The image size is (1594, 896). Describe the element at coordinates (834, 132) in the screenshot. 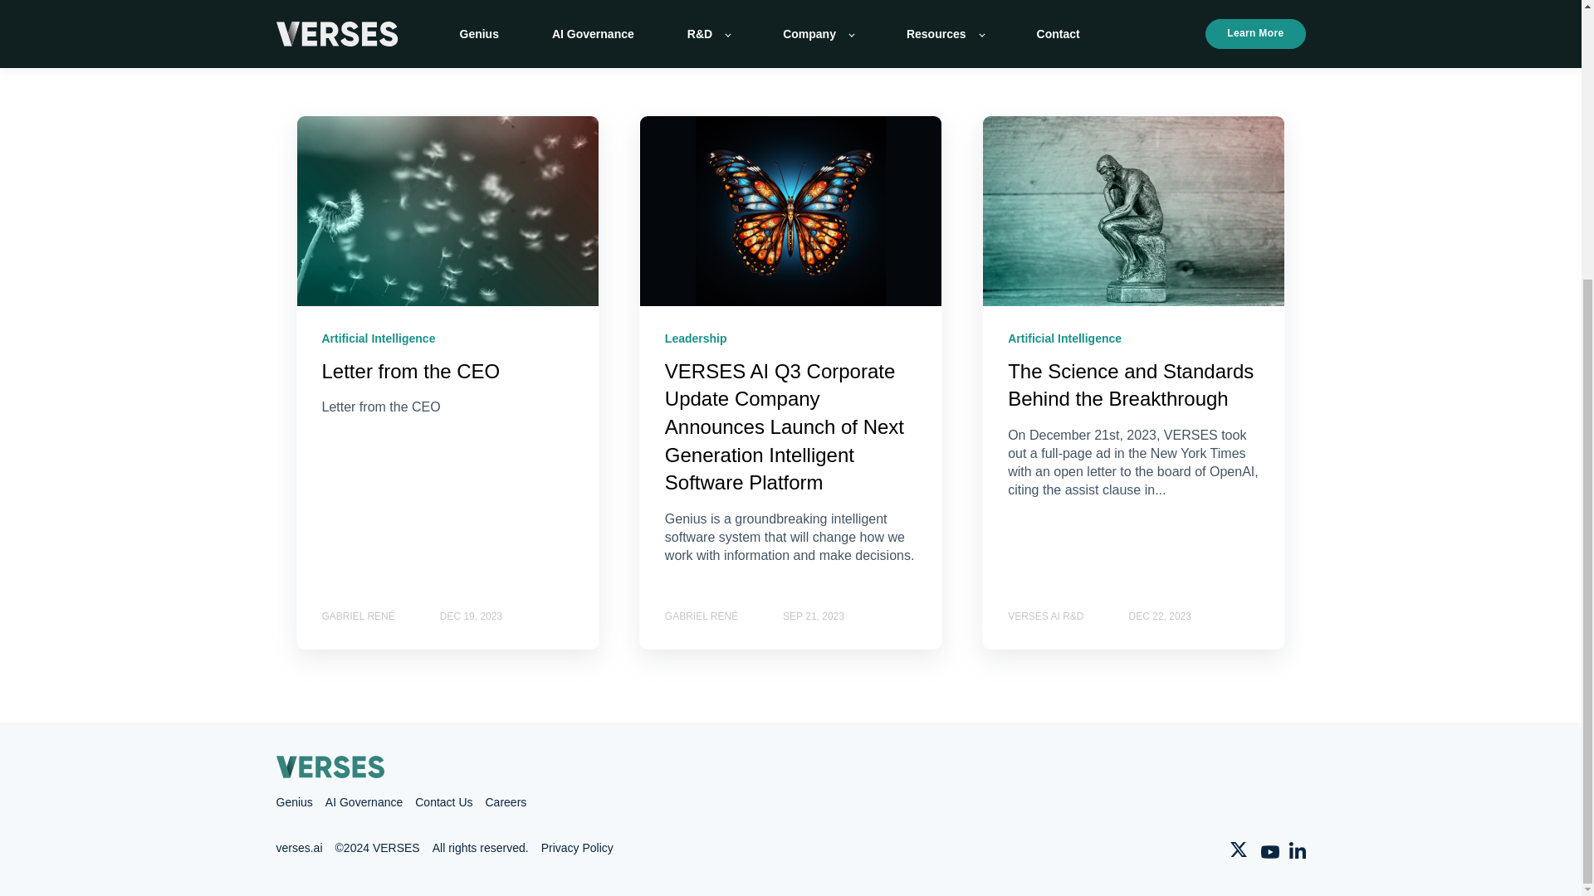

I see `Submit` at that location.